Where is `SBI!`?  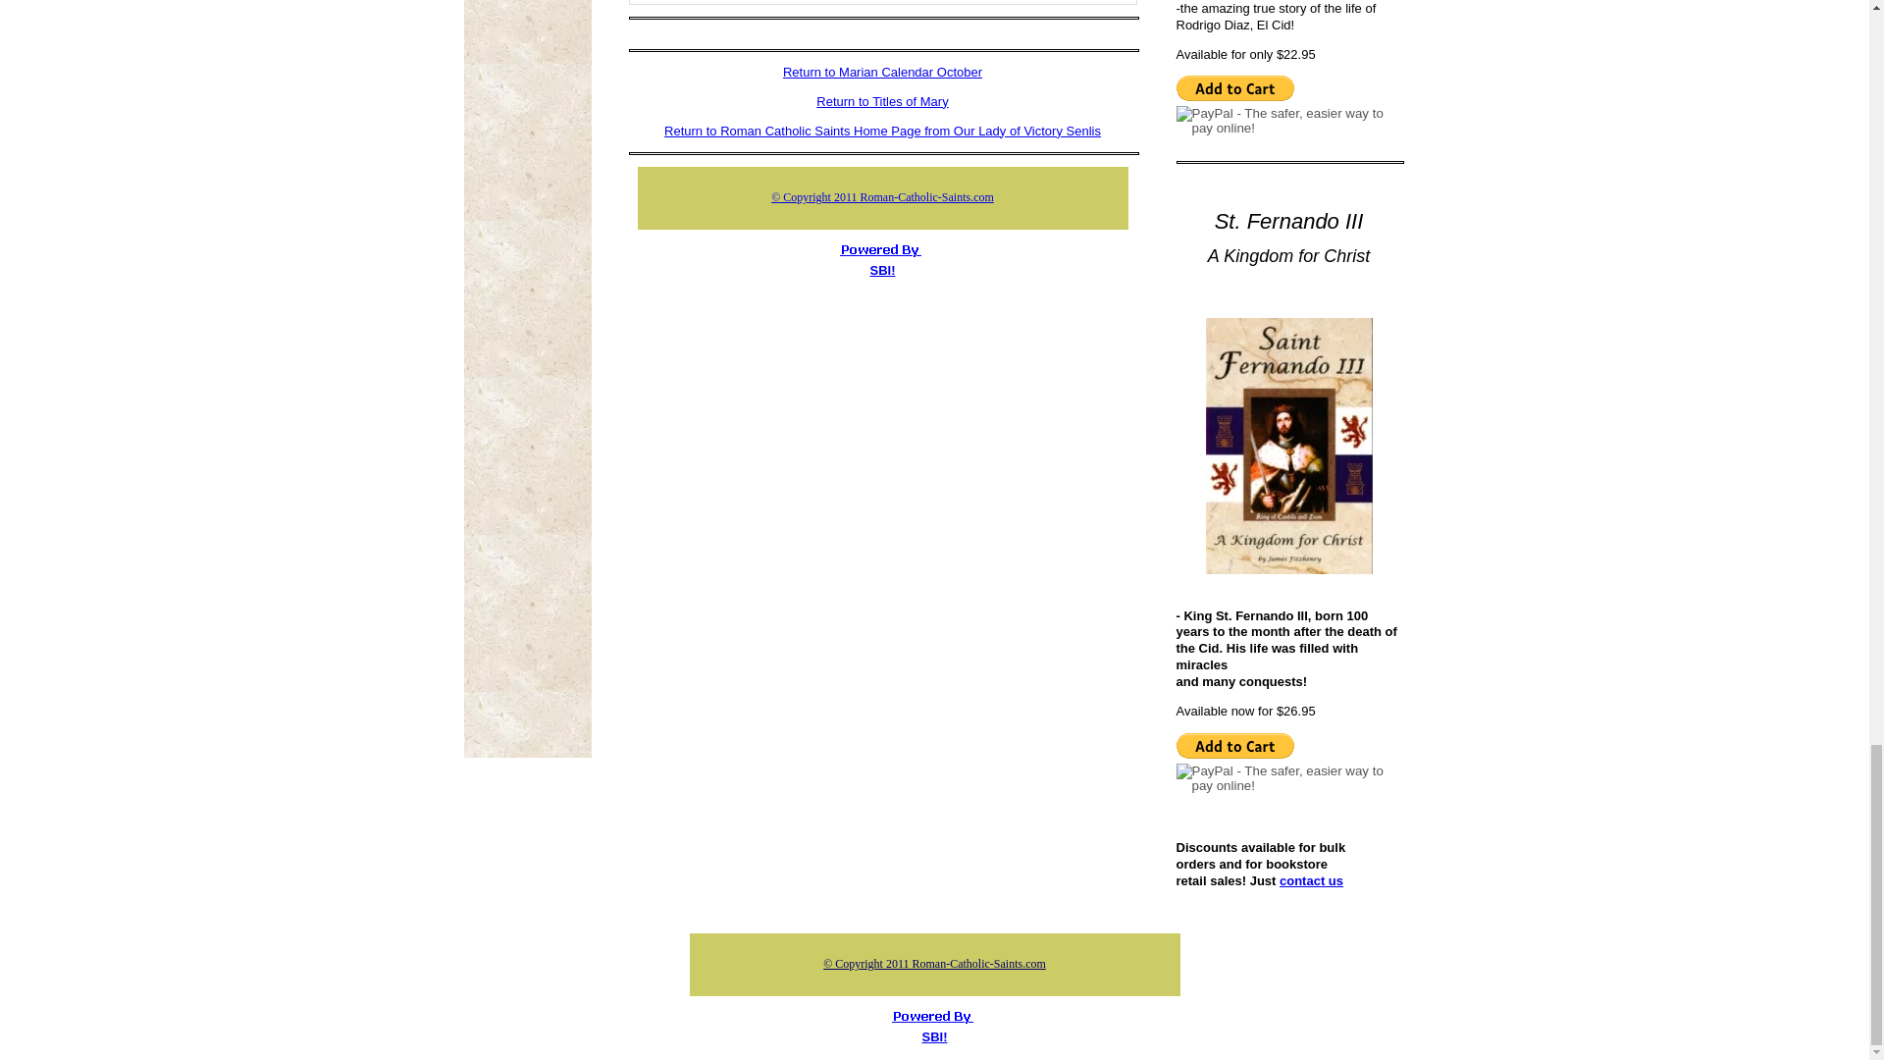
SBI! is located at coordinates (881, 269).